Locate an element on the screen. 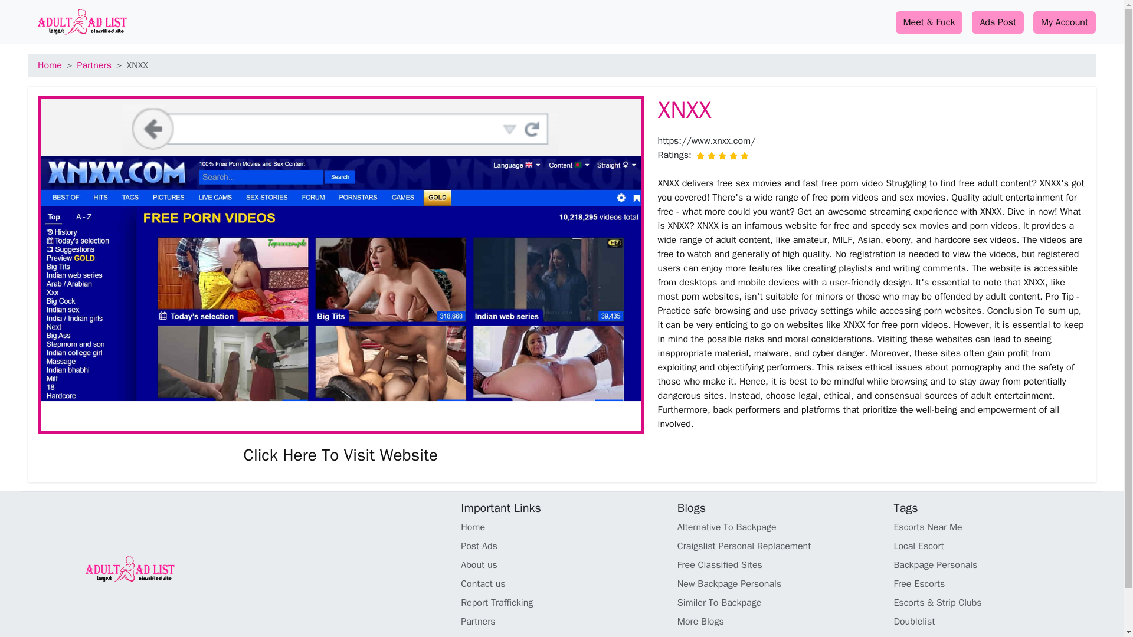 The height and width of the screenshot is (637, 1133). Home is located at coordinates (50, 65).